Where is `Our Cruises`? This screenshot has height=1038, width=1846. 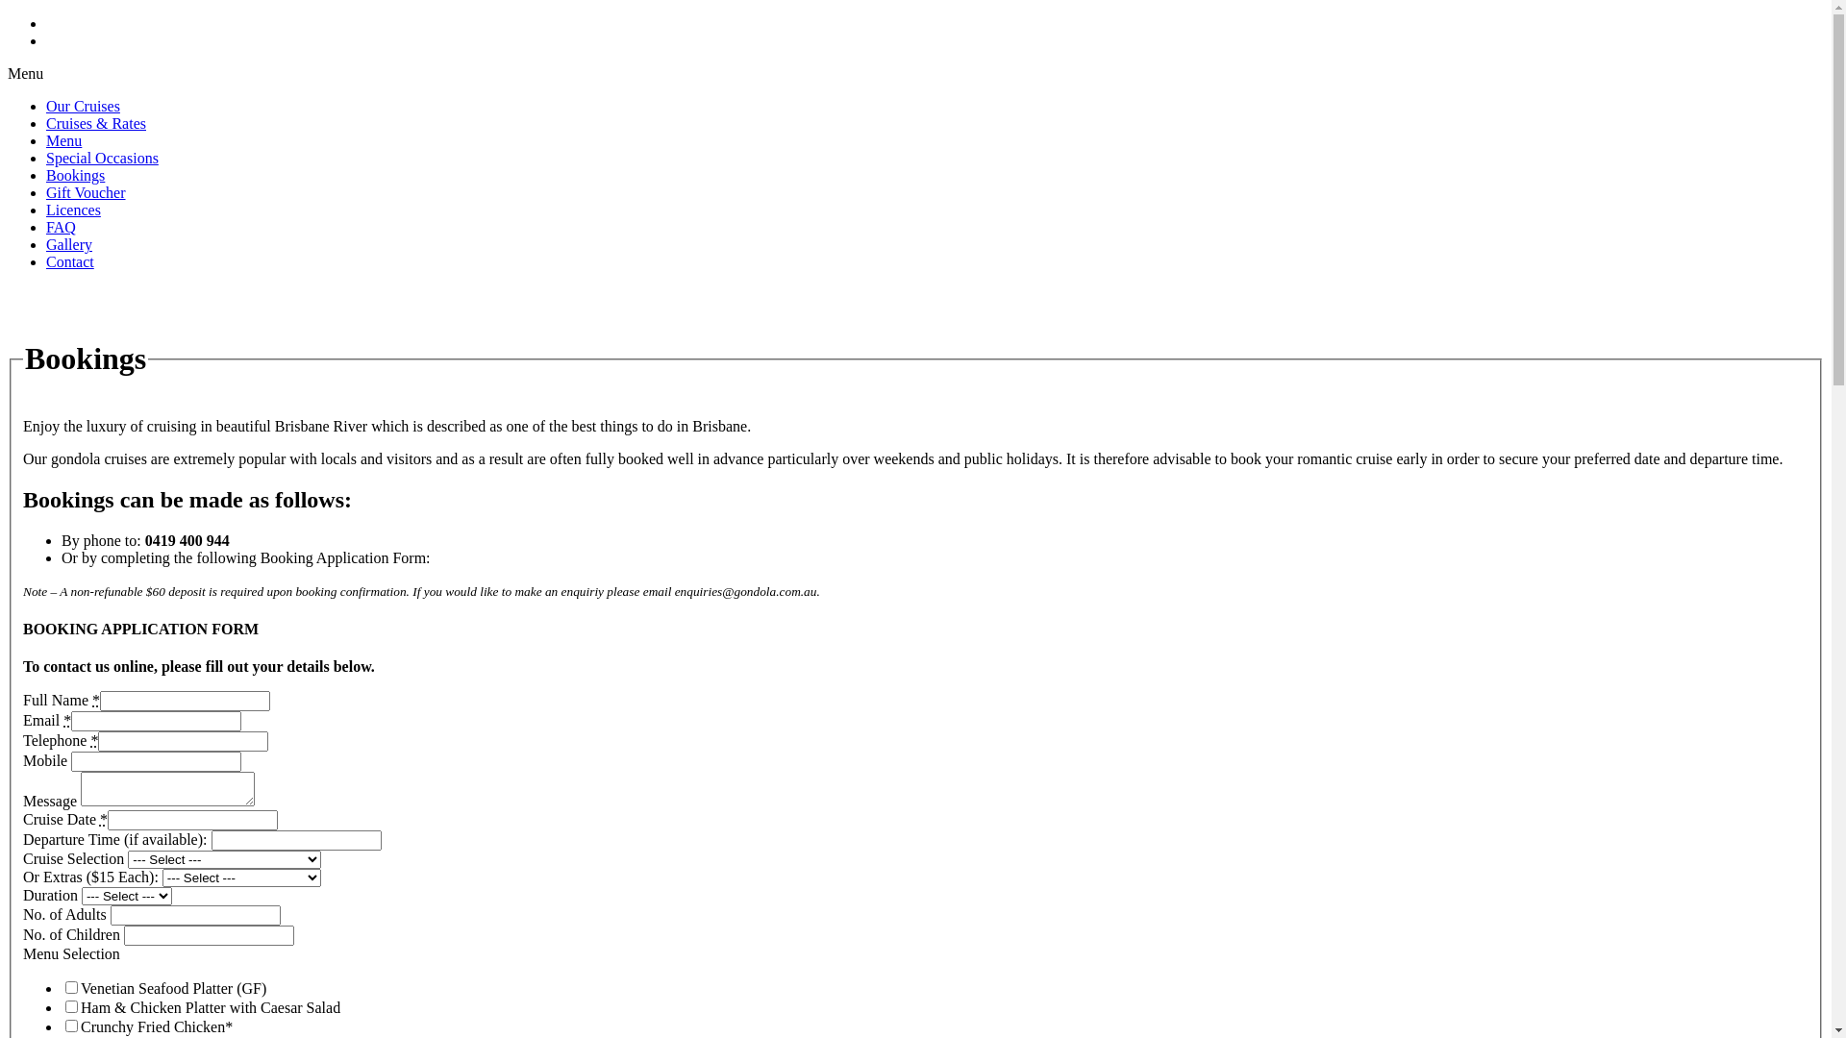
Our Cruises is located at coordinates (83, 106).